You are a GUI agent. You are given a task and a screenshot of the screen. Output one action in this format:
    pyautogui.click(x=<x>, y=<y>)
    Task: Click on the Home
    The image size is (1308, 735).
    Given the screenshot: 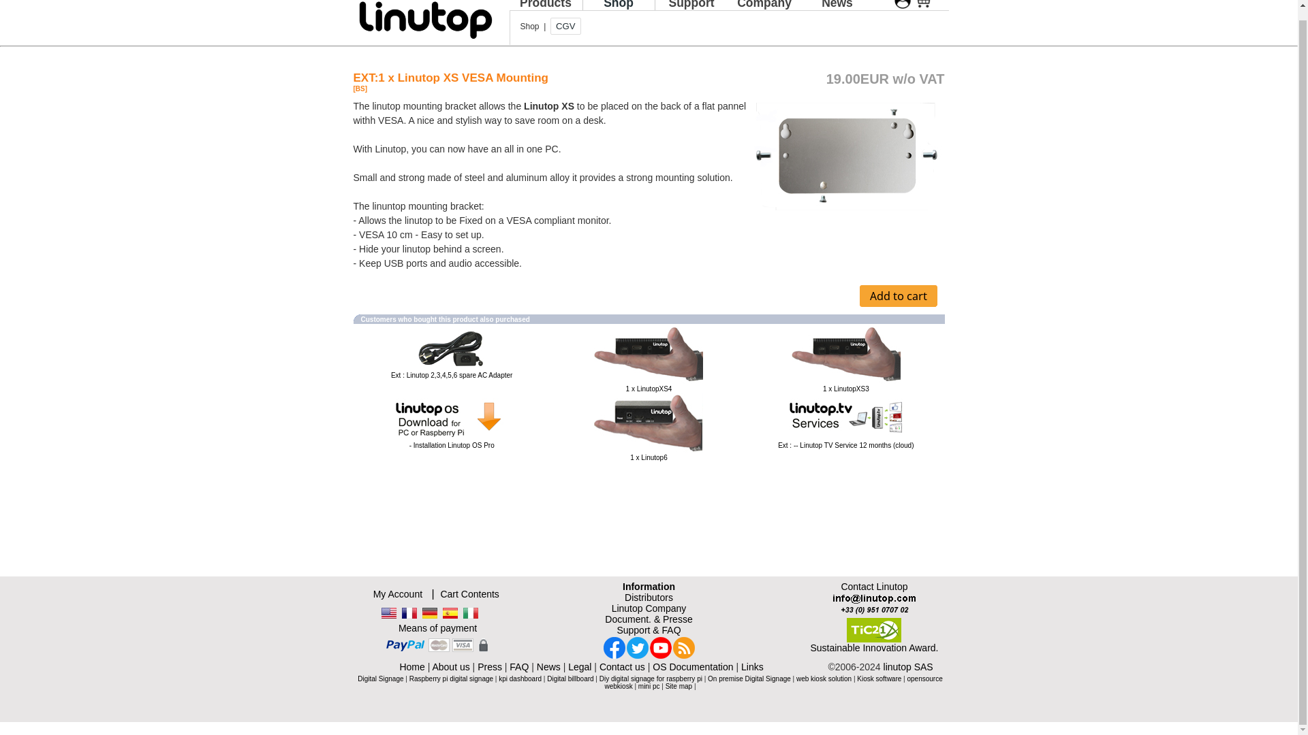 What is the action you would take?
    pyautogui.click(x=411, y=667)
    